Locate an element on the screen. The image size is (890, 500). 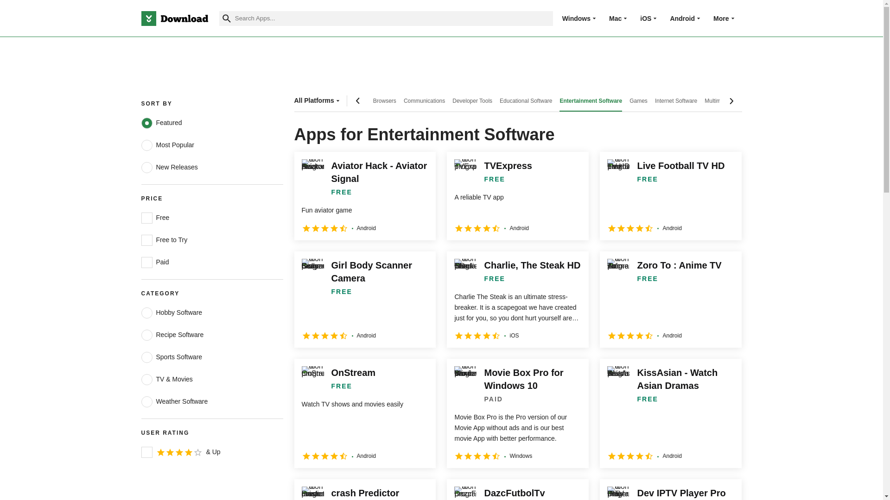
entertainment-tv-movies is located at coordinates (146, 379).